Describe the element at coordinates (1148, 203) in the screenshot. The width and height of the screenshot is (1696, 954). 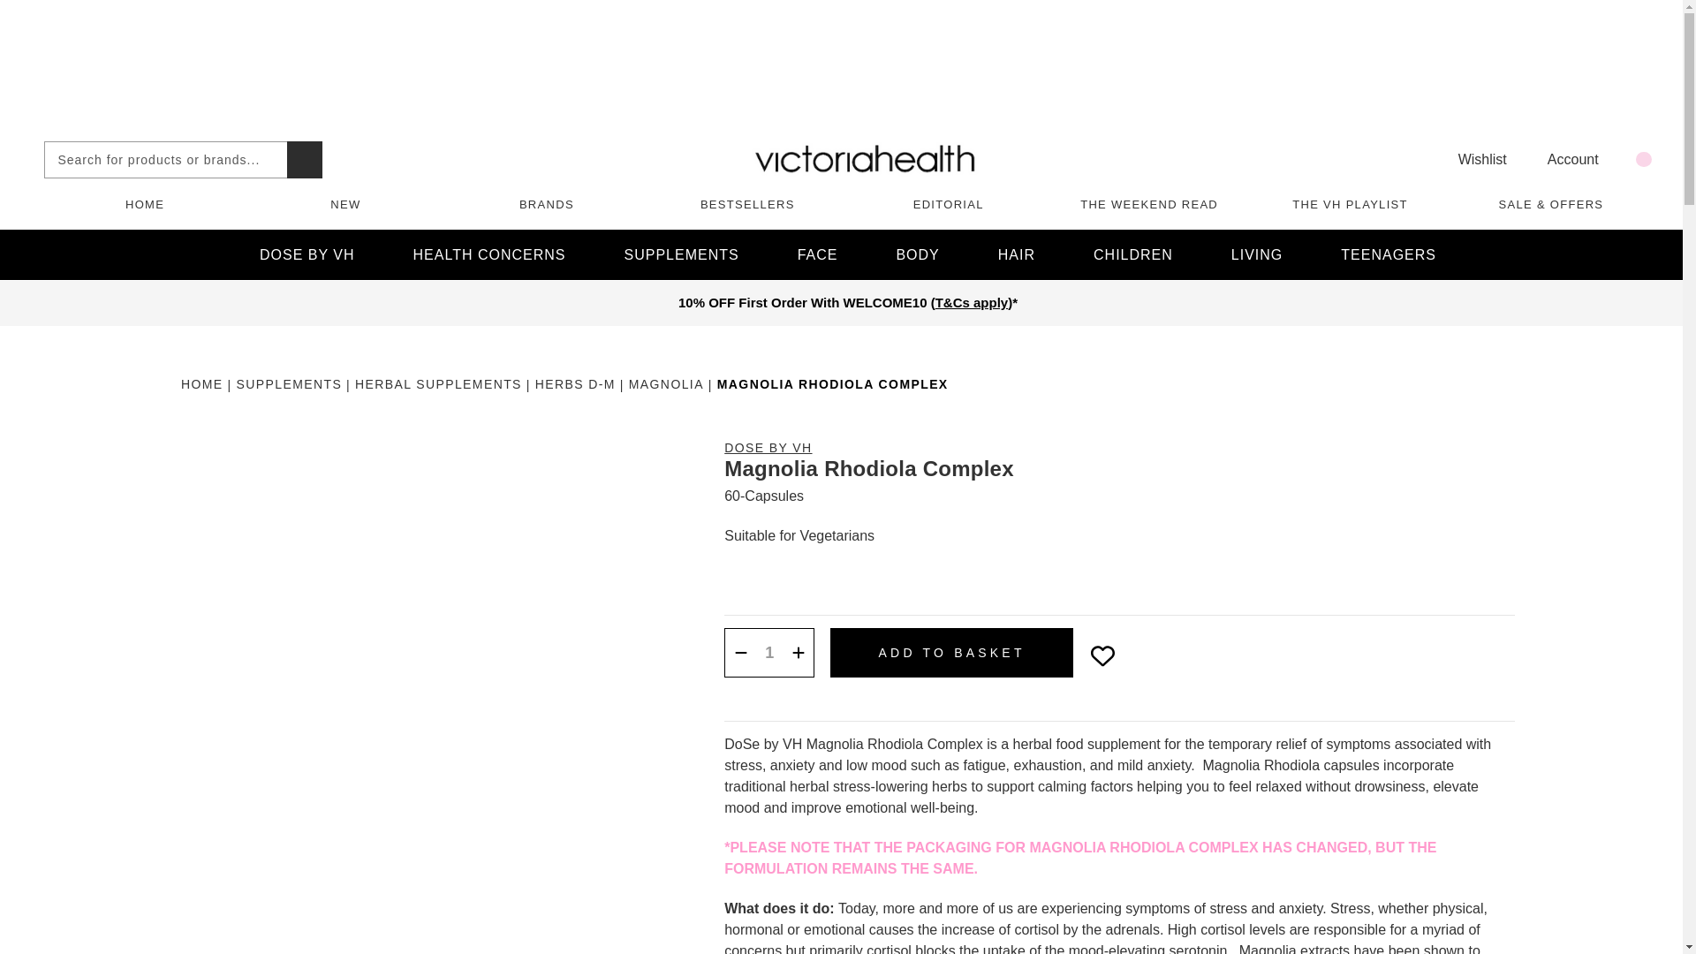
I see `THE WEEKEND READ` at that location.